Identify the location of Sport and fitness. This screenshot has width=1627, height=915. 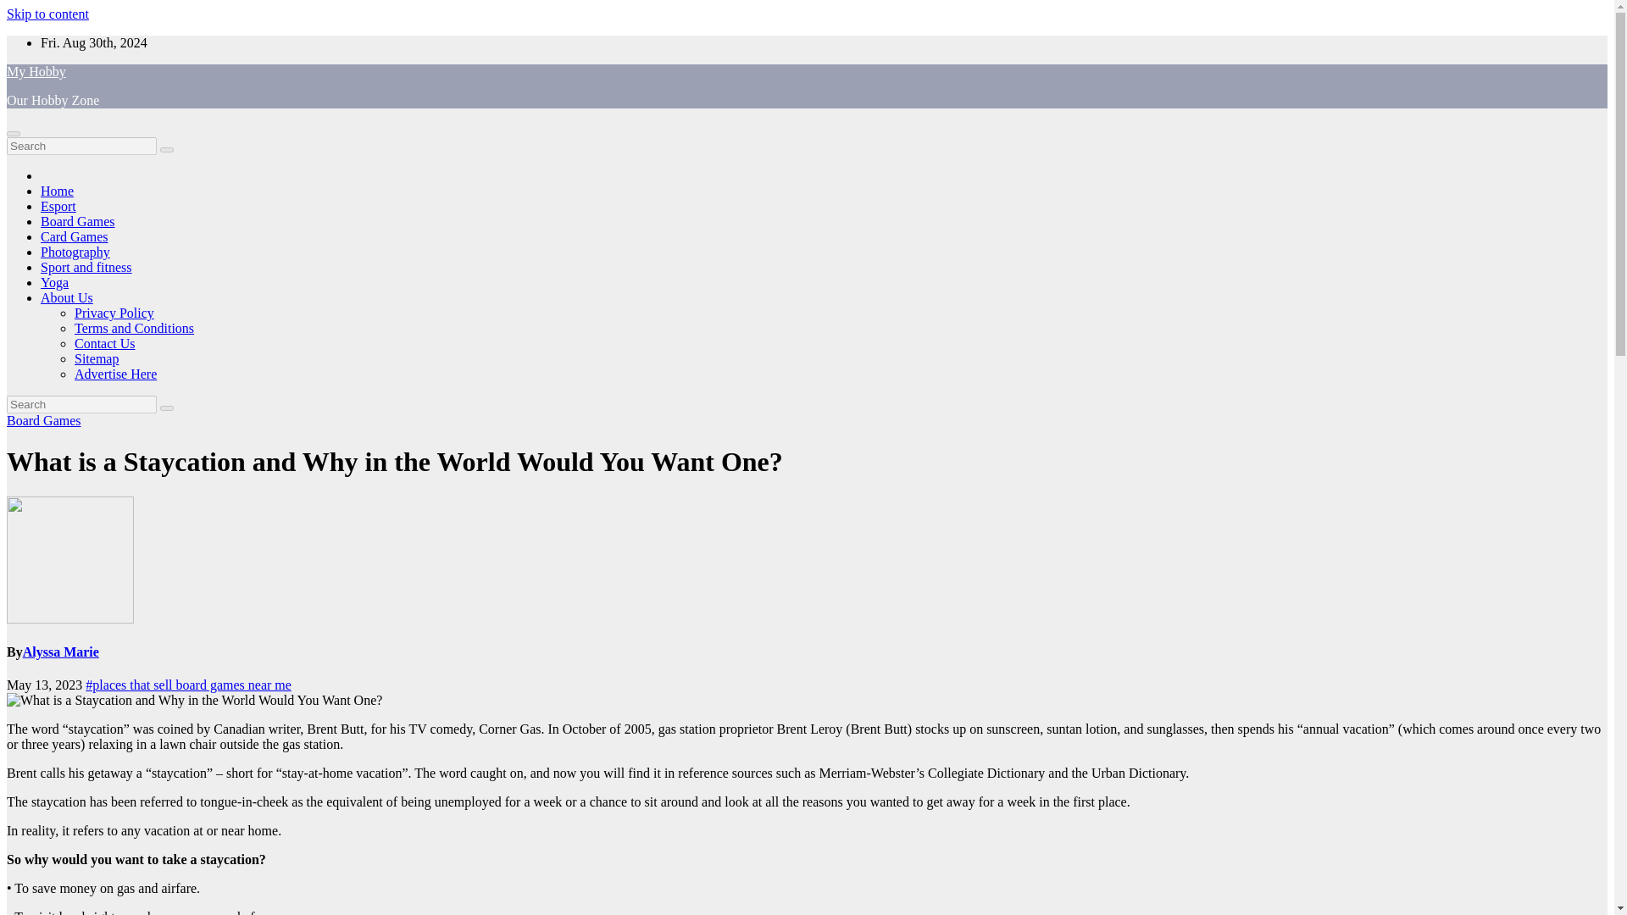
(86, 267).